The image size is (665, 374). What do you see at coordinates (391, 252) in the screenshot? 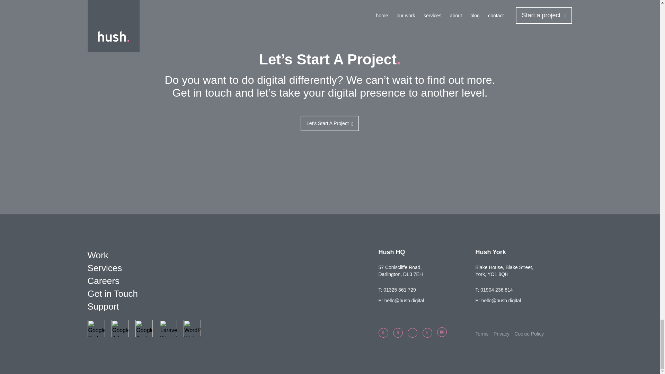
I see `Hush HQ` at bounding box center [391, 252].